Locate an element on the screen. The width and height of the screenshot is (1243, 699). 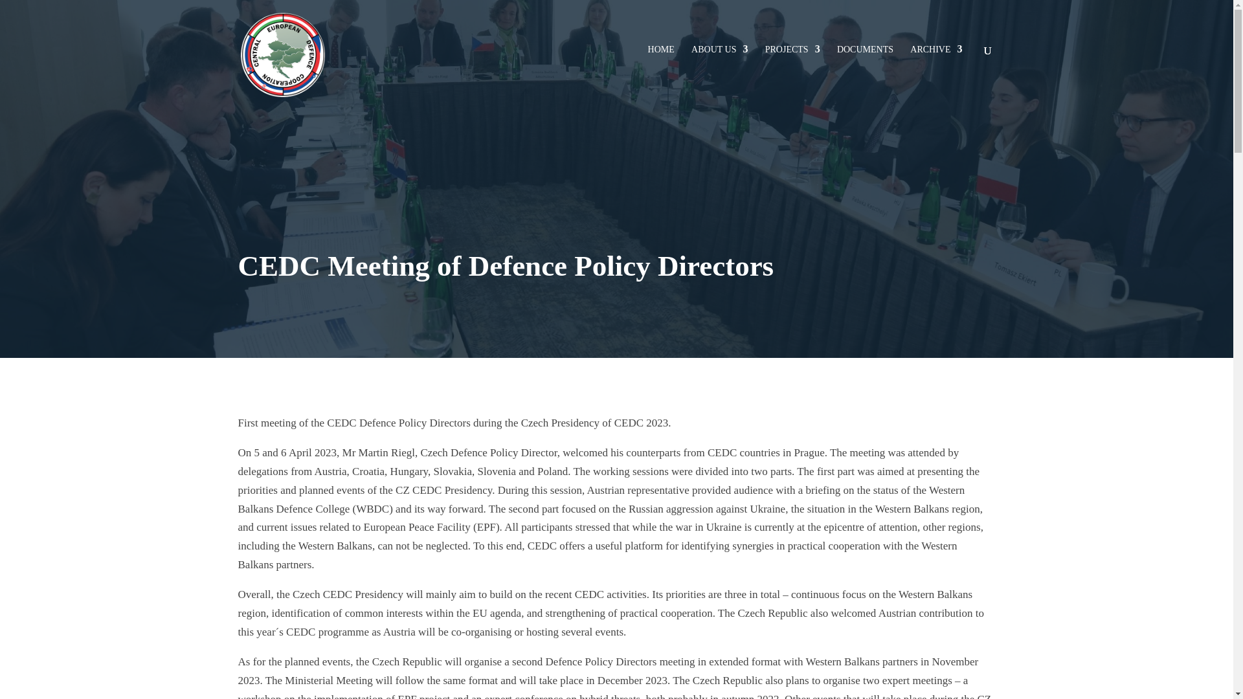
ABOUT US is located at coordinates (719, 50).